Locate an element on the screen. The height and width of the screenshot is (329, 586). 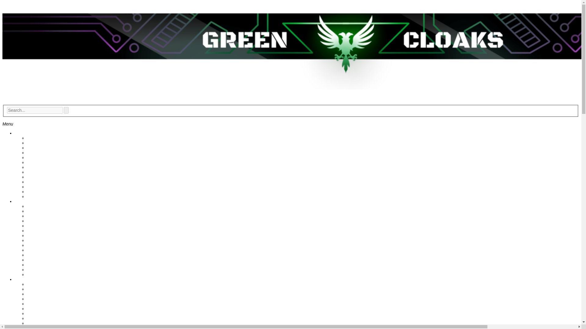
Omega is located at coordinates (34, 245).